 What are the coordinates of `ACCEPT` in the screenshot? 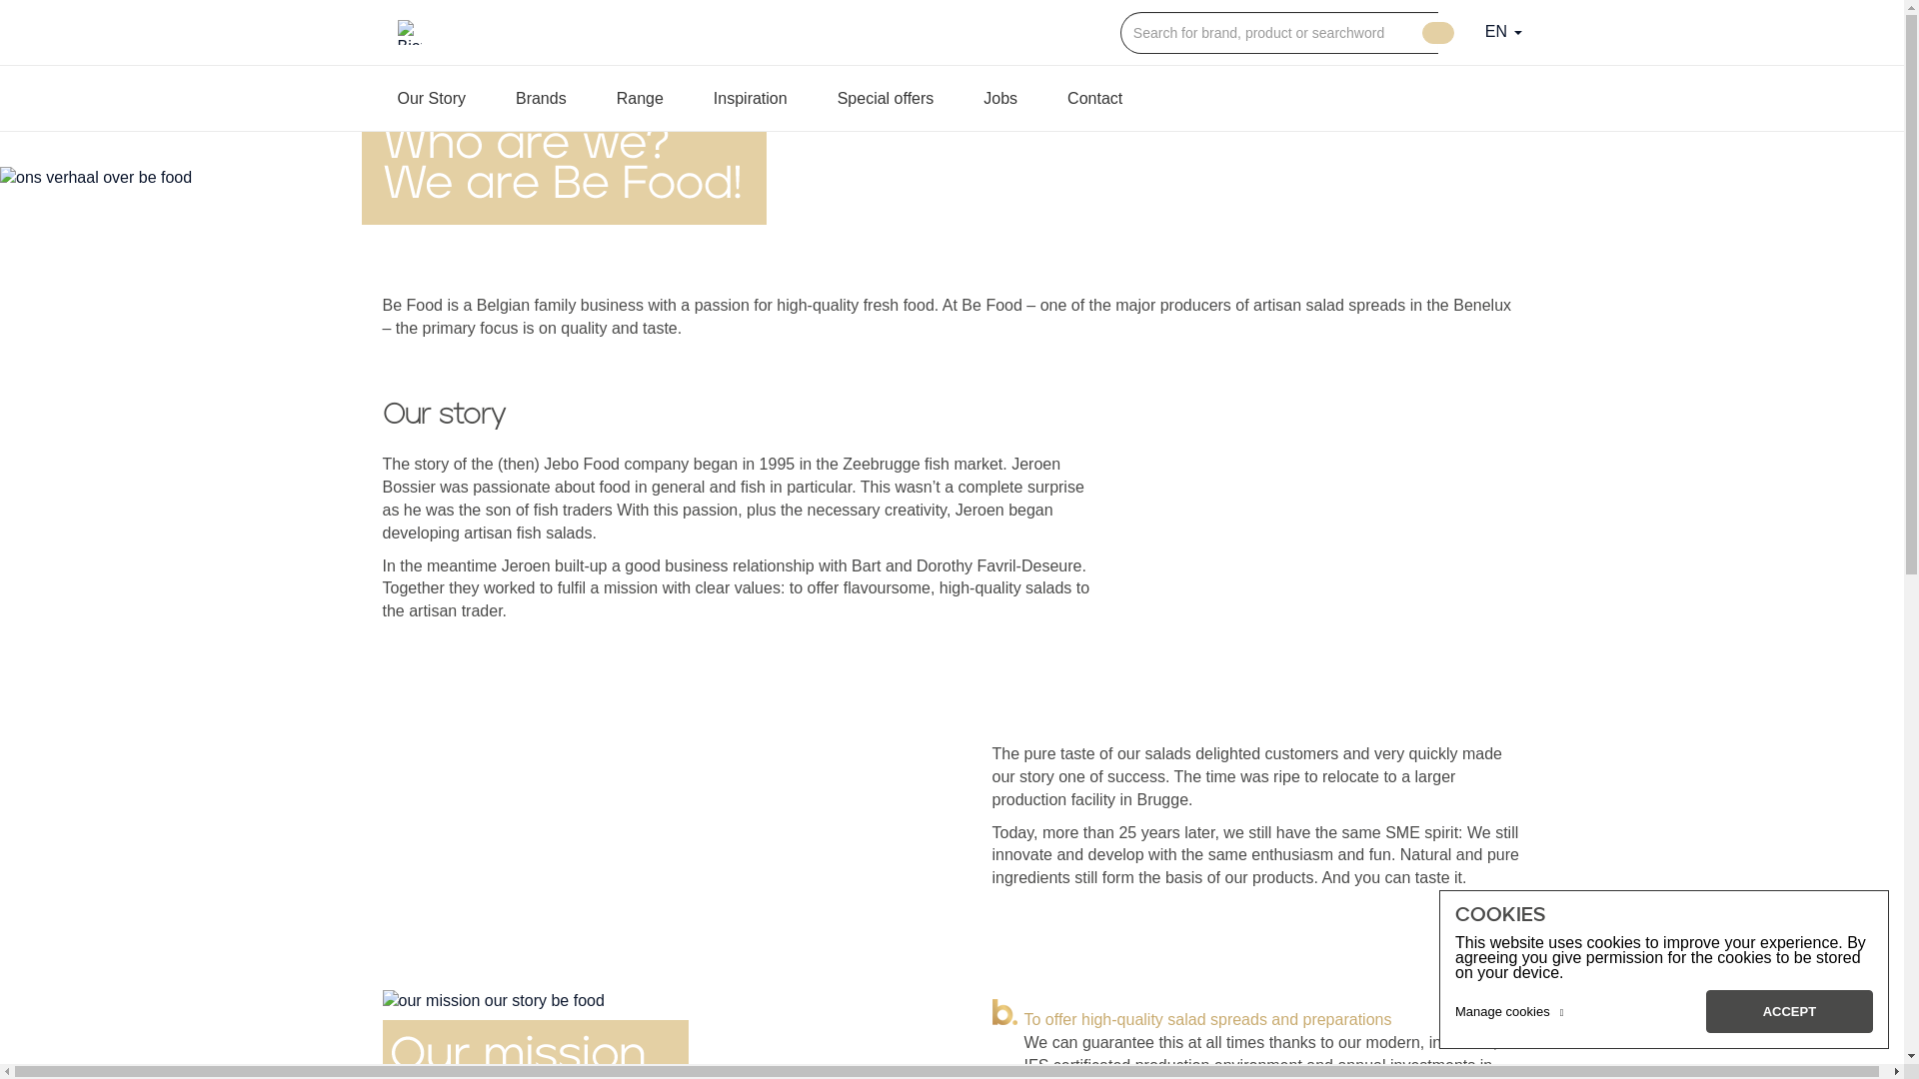 It's located at (1789, 1011).